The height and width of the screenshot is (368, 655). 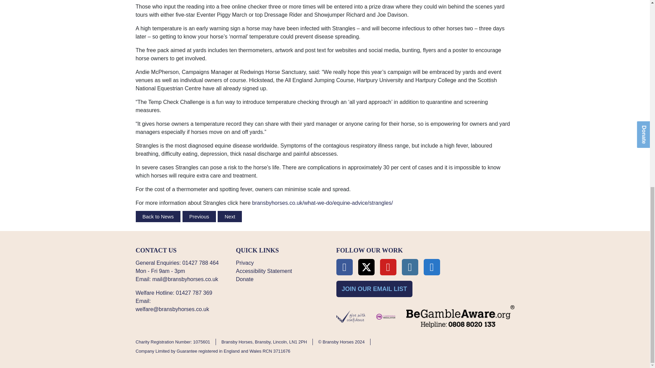 What do you see at coordinates (410, 267) in the screenshot?
I see `Instagram` at bounding box center [410, 267].